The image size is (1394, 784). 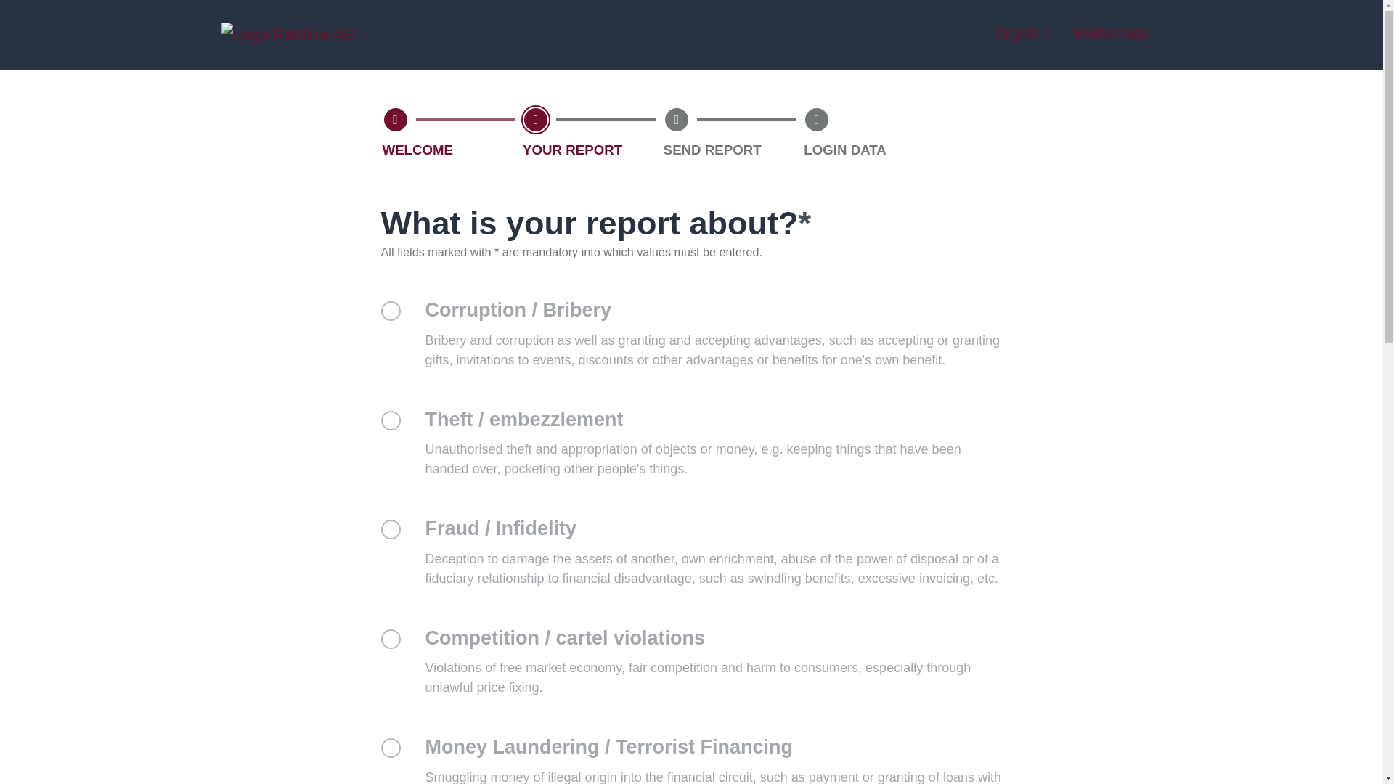 What do you see at coordinates (391, 311) in the screenshot?
I see `44212a9a-e040-4884-9fad-64dfd4fa5454` at bounding box center [391, 311].